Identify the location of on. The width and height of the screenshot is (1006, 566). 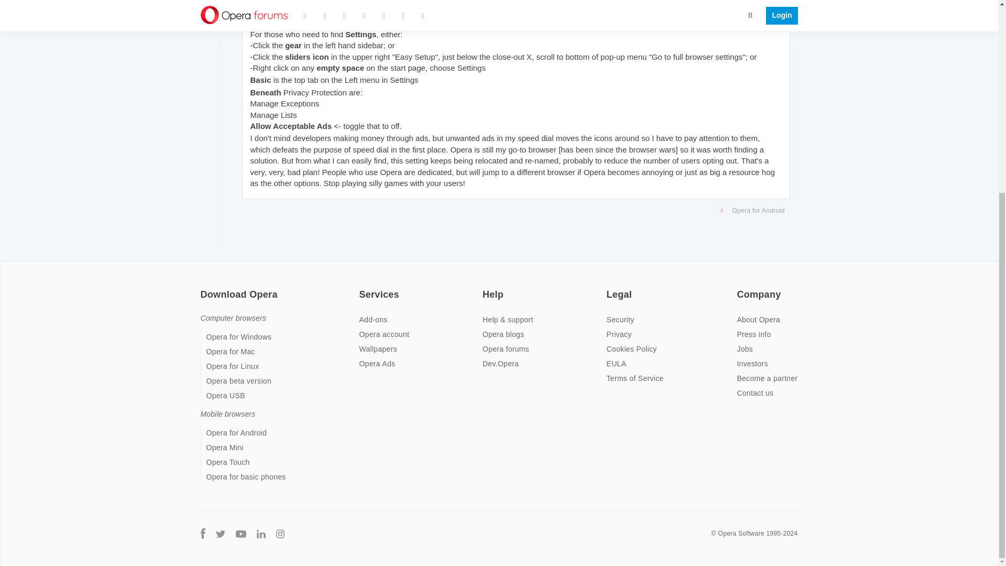
(740, 288).